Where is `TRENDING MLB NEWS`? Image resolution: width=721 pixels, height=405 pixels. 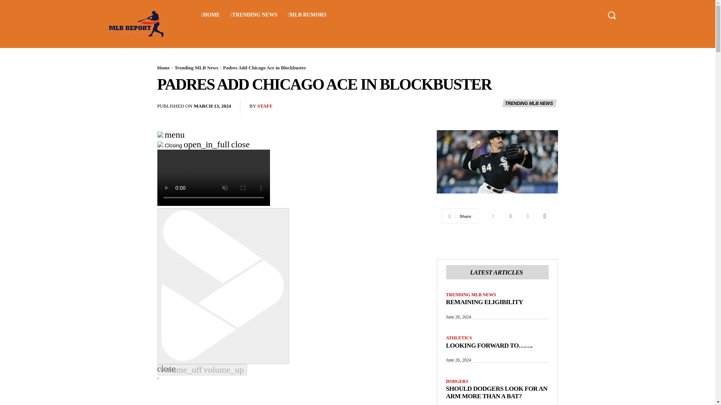
TRENDING MLB NEWS is located at coordinates (529, 103).